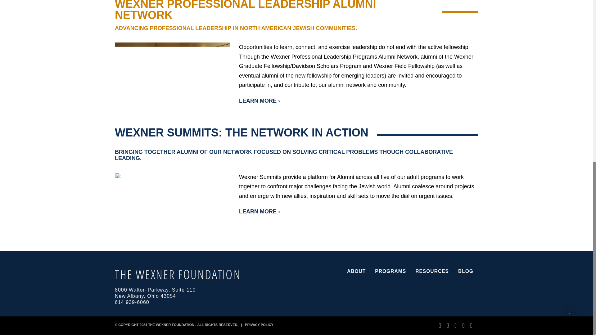 Image resolution: width=596 pixels, height=335 pixels. I want to click on WGf Photo 3, so click(172, 74).